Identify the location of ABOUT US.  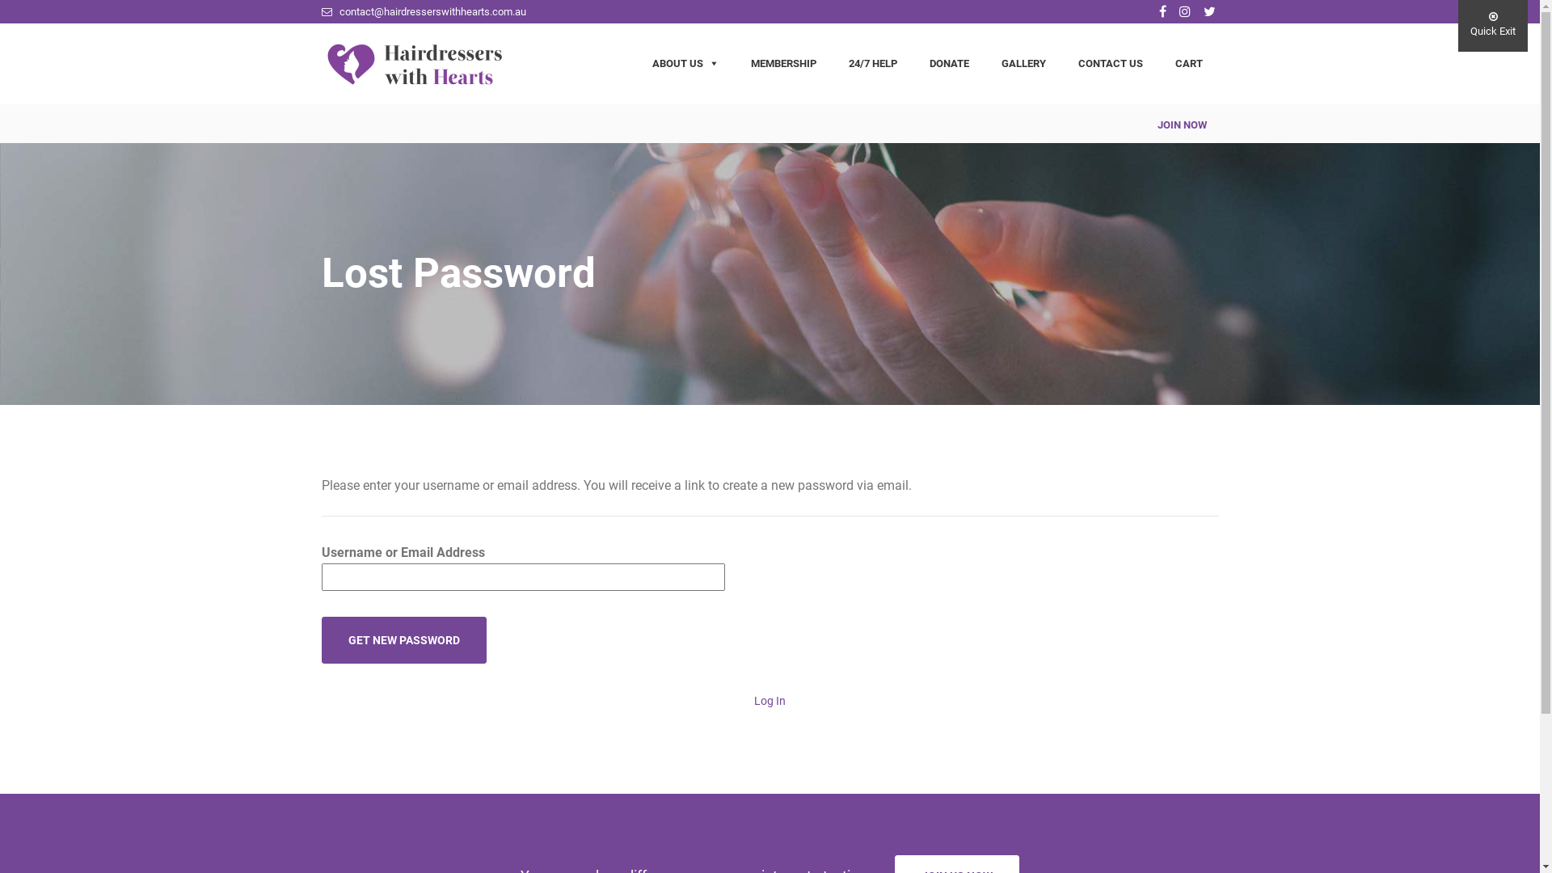
(685, 64).